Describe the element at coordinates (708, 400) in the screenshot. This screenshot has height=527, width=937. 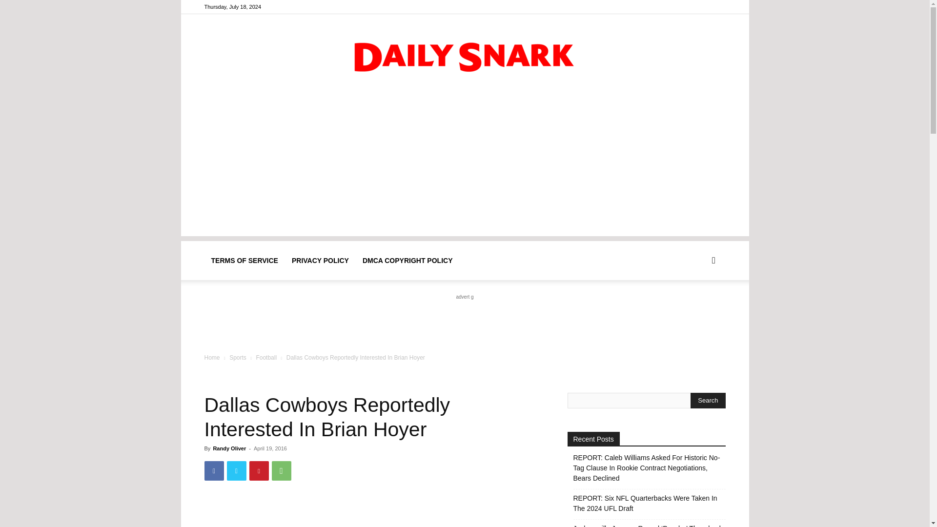
I see `Search` at that location.